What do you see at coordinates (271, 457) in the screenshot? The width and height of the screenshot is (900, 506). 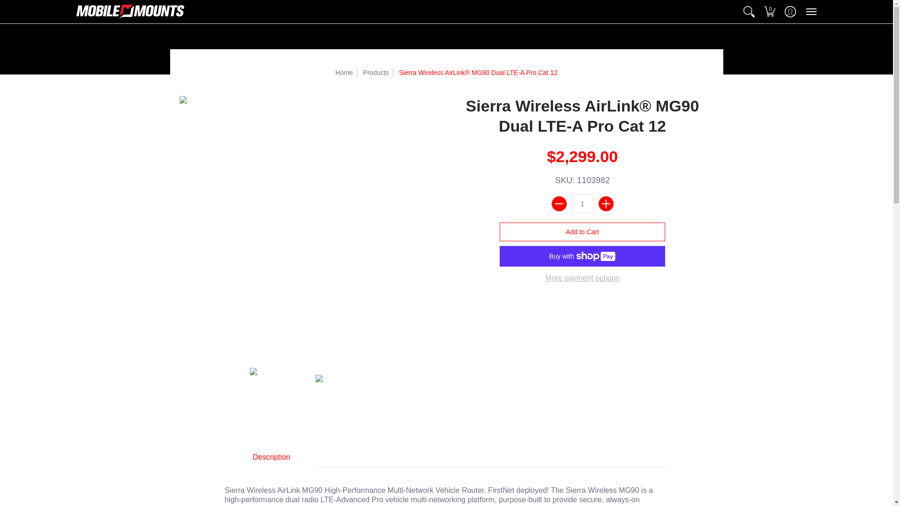 I see `Description` at bounding box center [271, 457].